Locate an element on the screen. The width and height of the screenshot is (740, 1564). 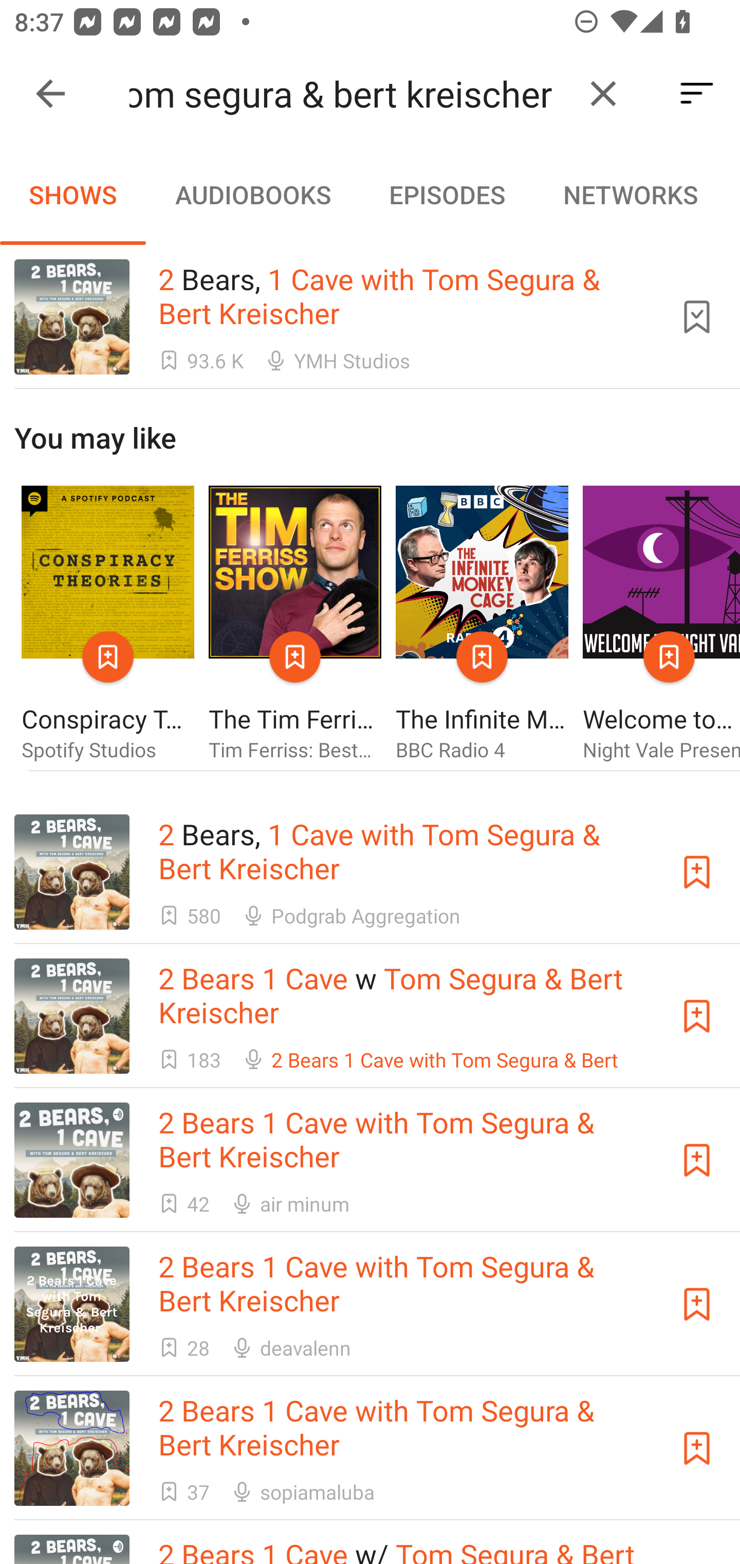
Clear query is located at coordinates (603, 94).